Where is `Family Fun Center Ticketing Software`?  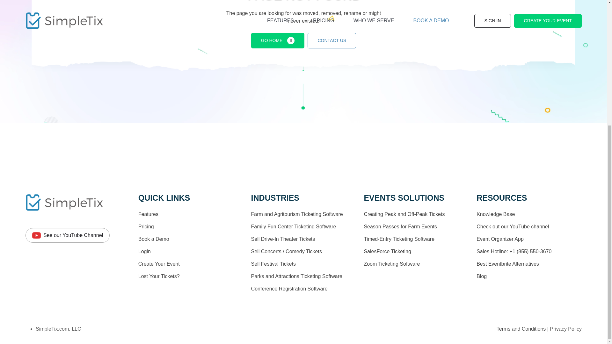 Family Fun Center Ticketing Software is located at coordinates (293, 227).